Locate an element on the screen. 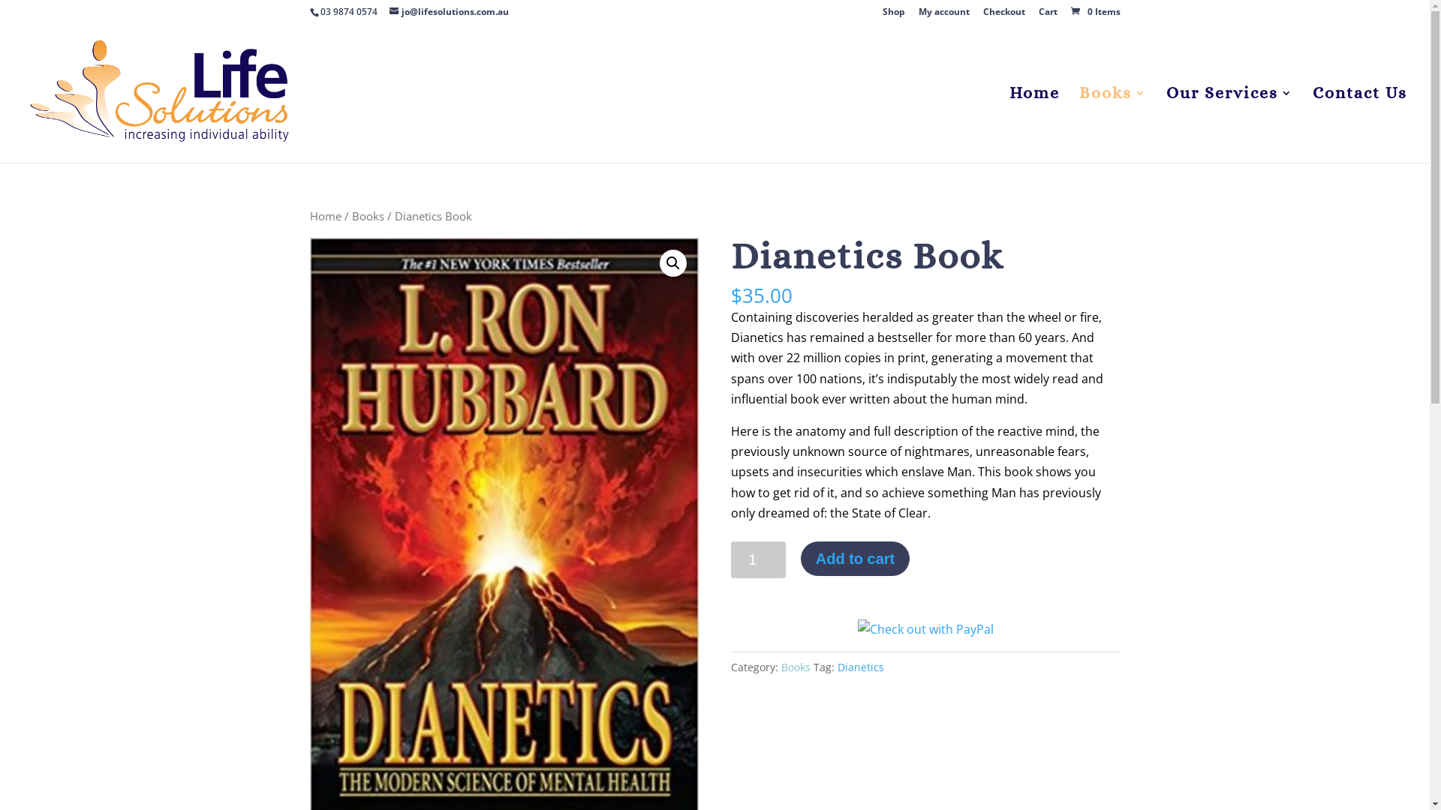 The width and height of the screenshot is (1441, 810). Home is located at coordinates (325, 216).